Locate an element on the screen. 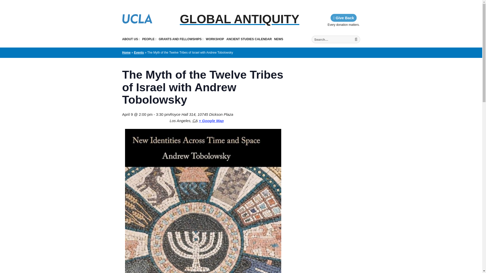  GLOBAL ANTIQUITY is located at coordinates (240, 19).